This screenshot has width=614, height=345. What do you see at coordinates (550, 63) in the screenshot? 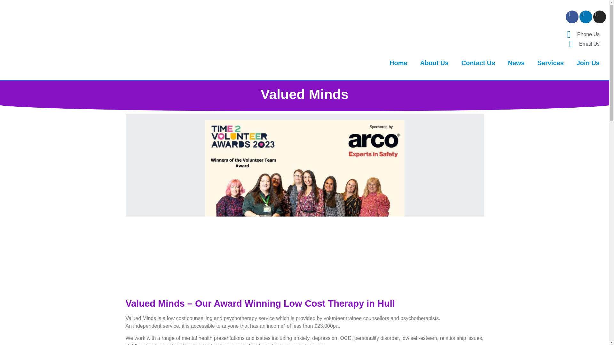
I see `Services` at bounding box center [550, 63].